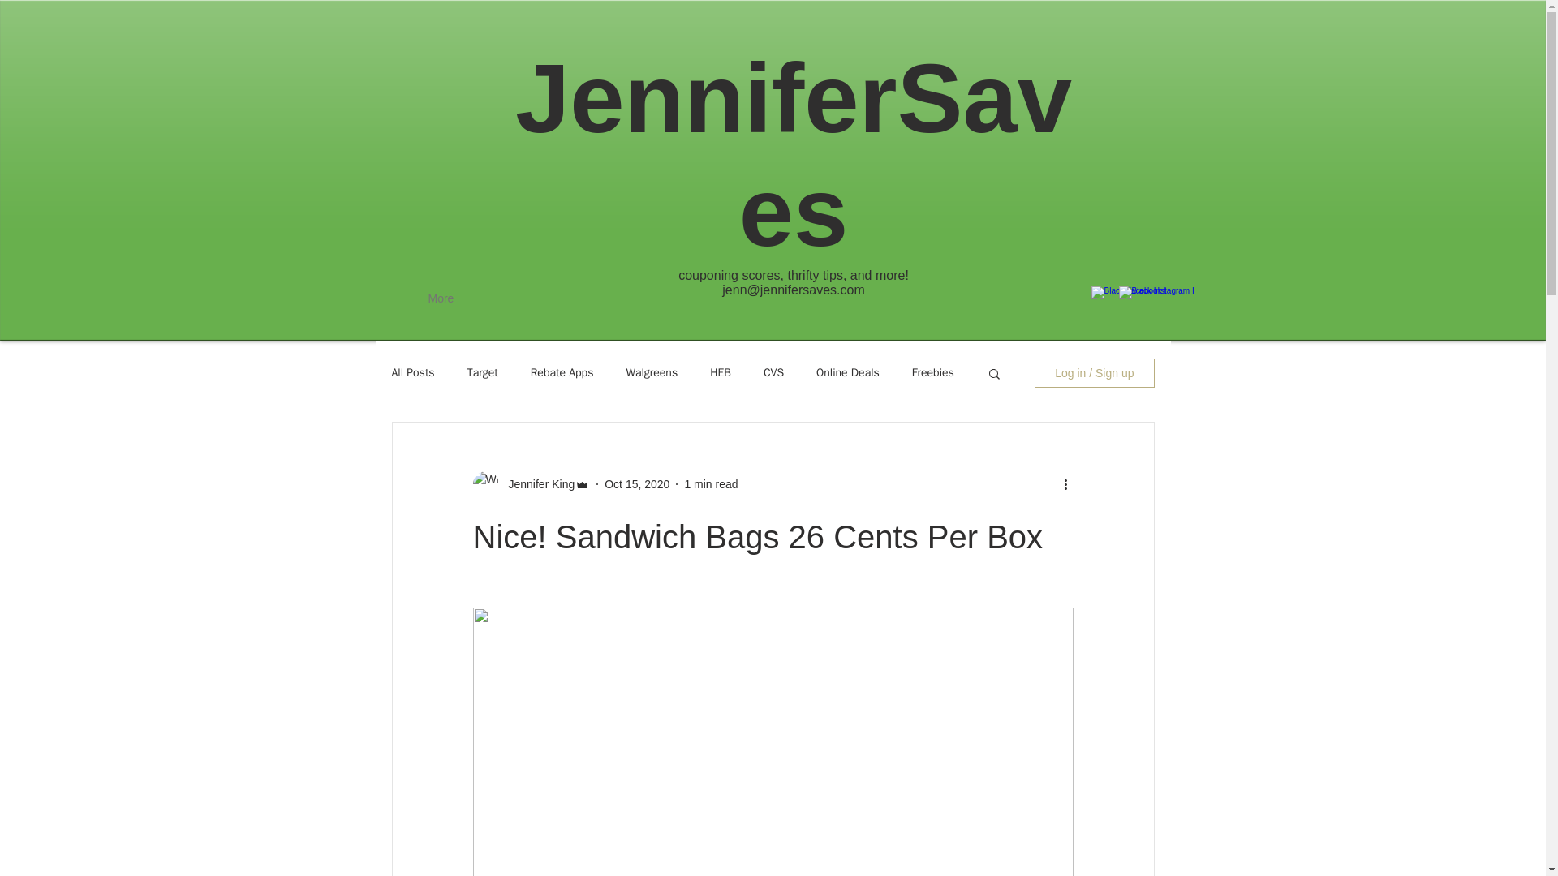 The width and height of the screenshot is (1558, 876). What do you see at coordinates (848, 373) in the screenshot?
I see `Online Deals` at bounding box center [848, 373].